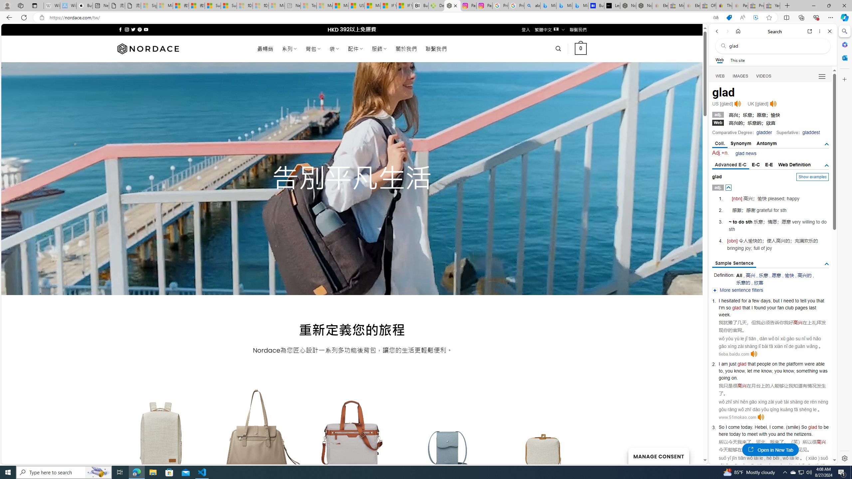  Describe the element at coordinates (763, 434) in the screenshot. I see `with` at that location.